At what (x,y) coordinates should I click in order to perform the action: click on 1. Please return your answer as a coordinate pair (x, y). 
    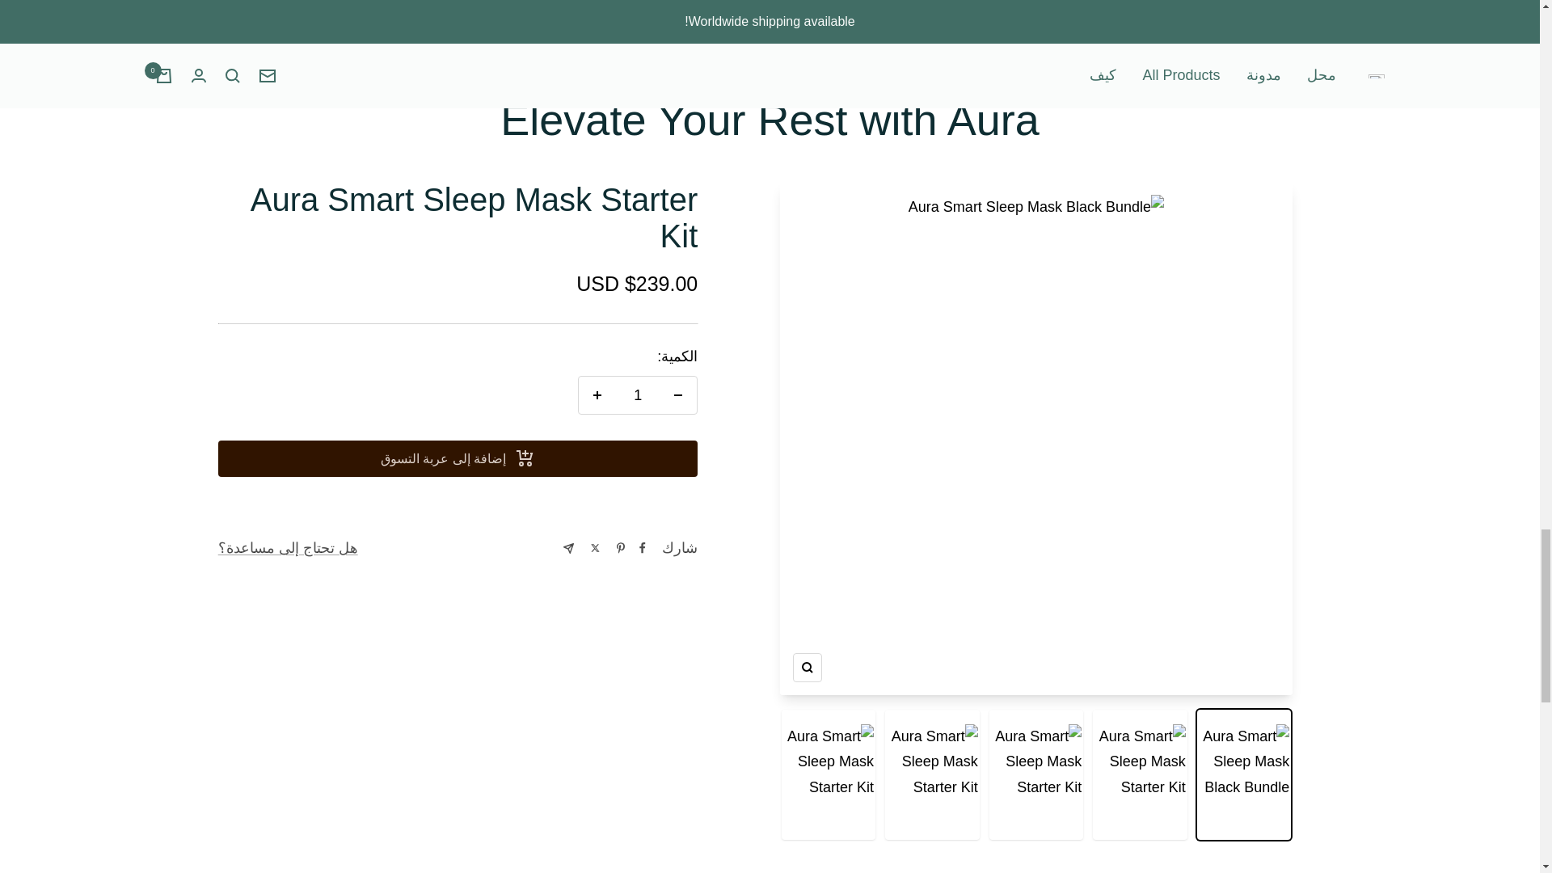
    Looking at the image, I should click on (638, 394).